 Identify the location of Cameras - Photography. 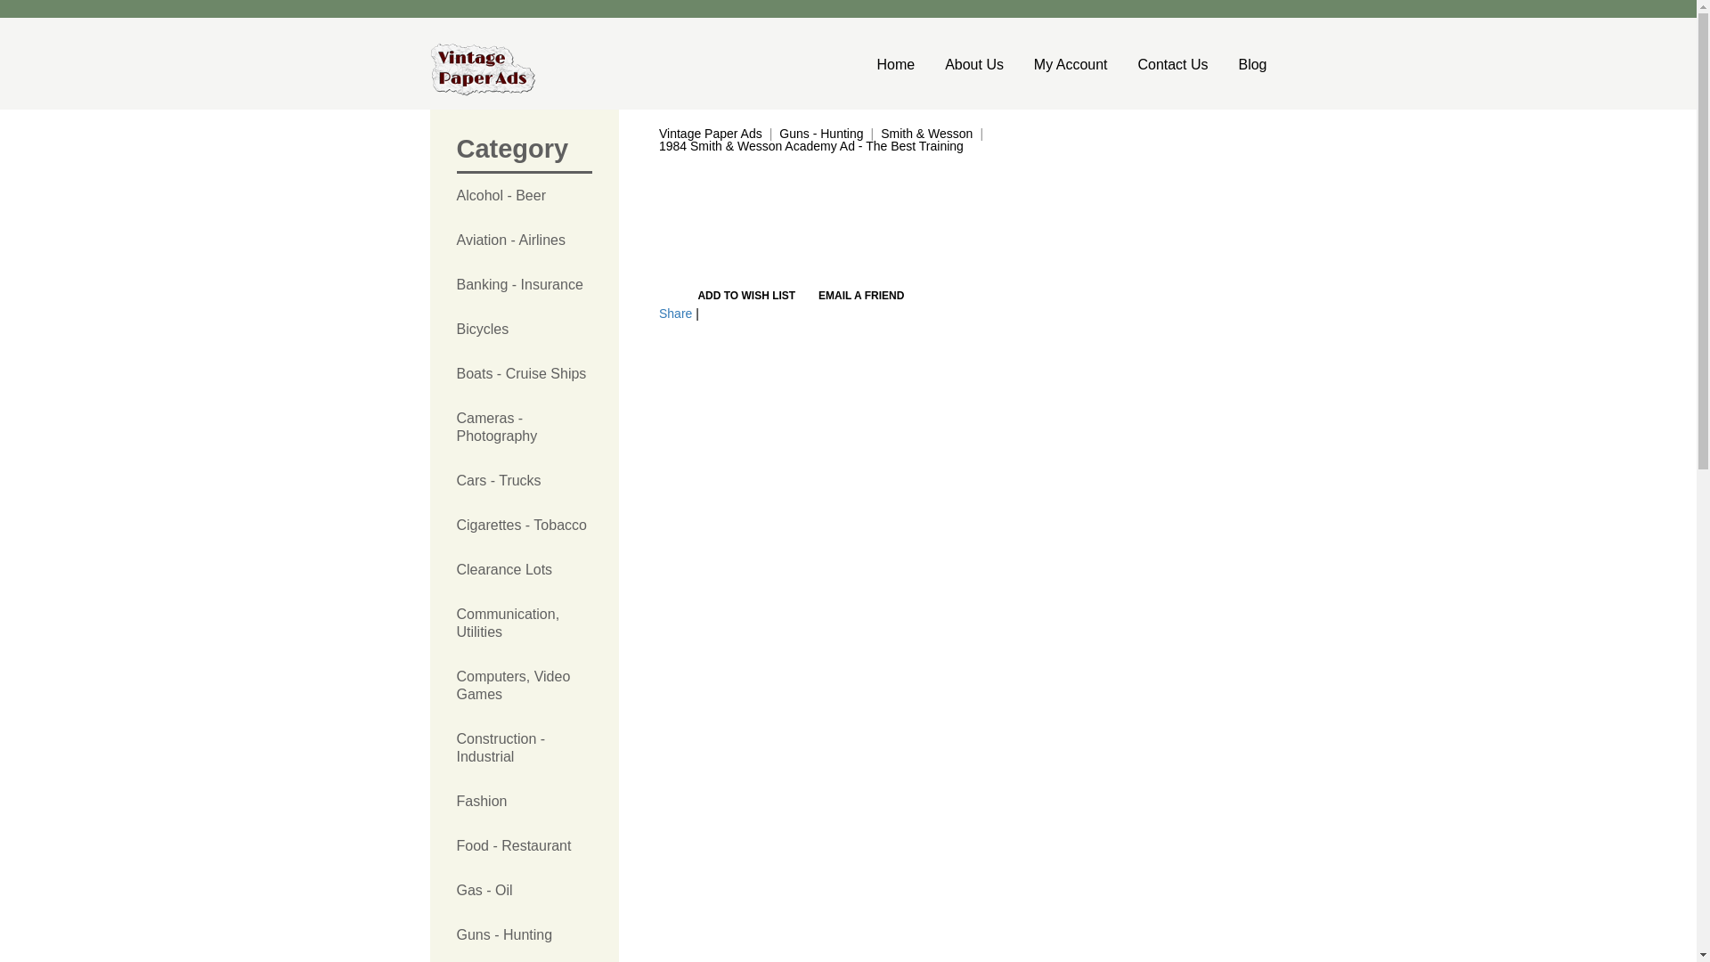
(524, 428).